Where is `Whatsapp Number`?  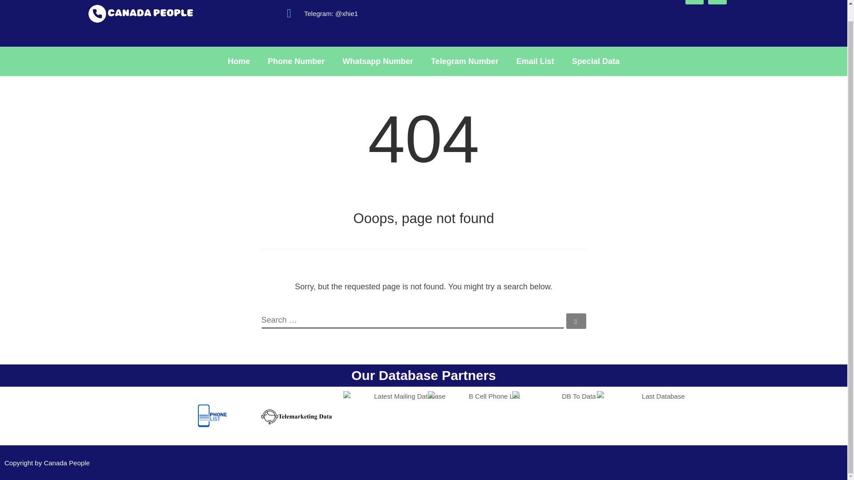
Whatsapp Number is located at coordinates (378, 61).